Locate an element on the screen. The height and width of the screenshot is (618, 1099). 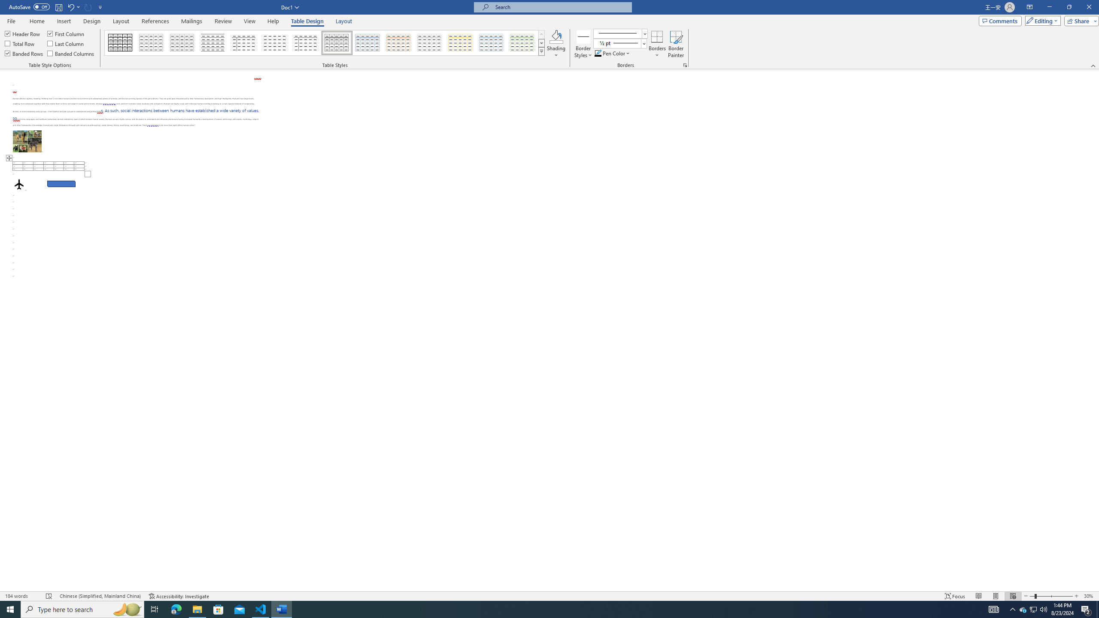
Pen Weight is located at coordinates (620, 43).